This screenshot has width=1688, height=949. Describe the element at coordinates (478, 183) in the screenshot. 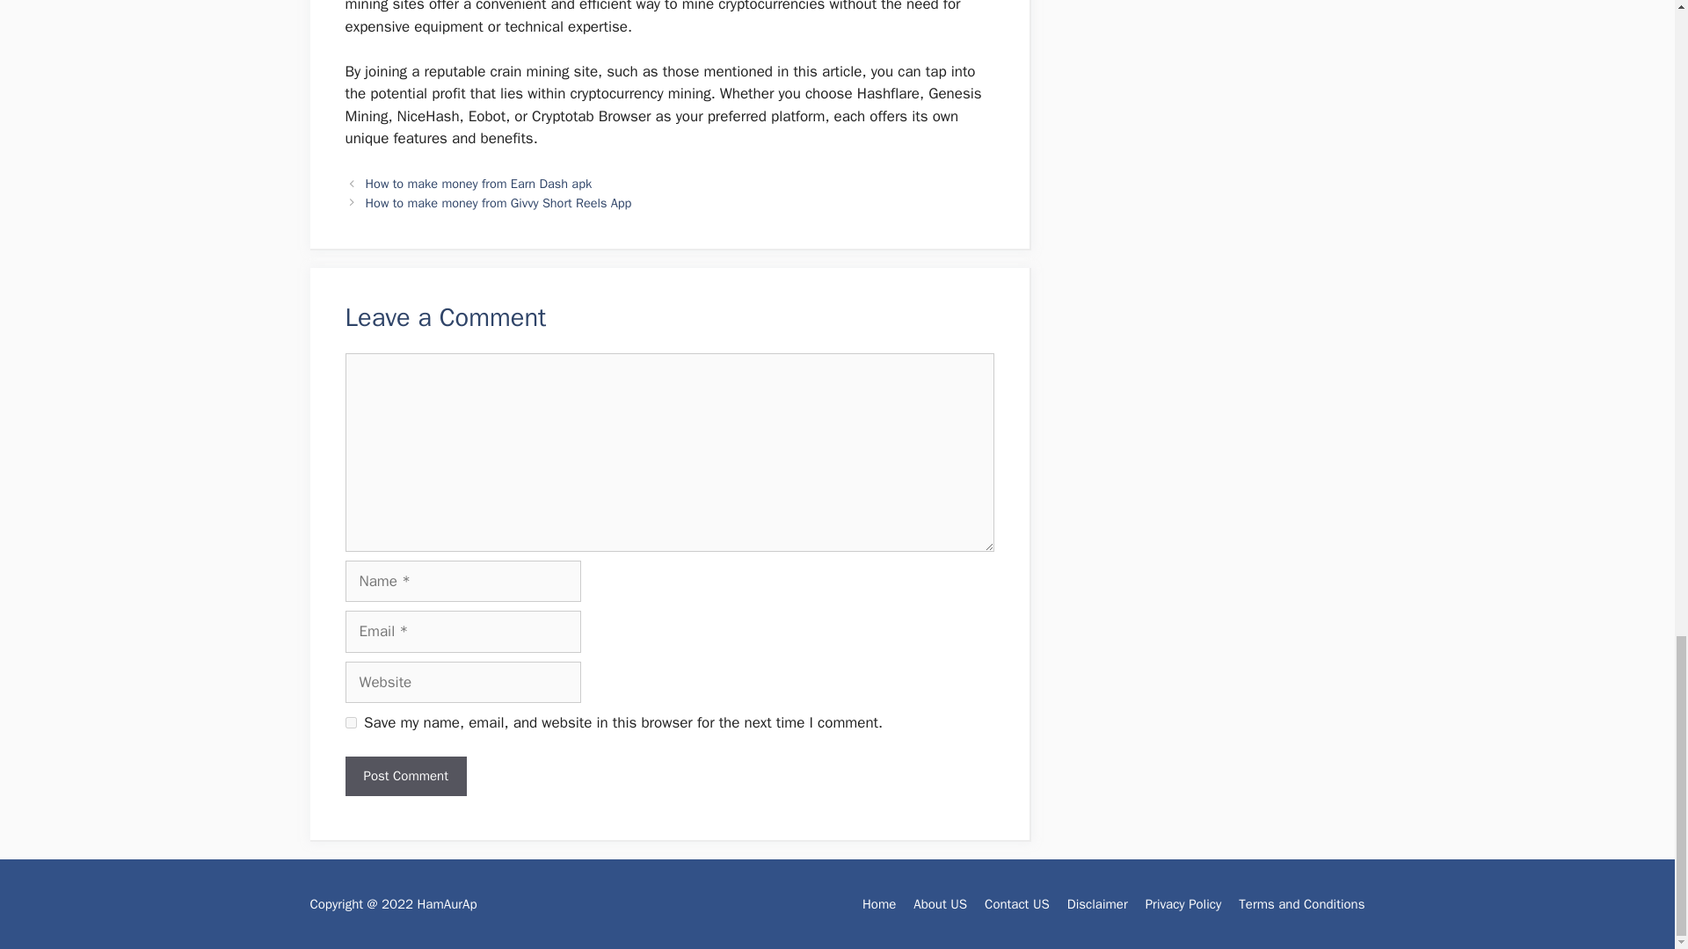

I see `How to make money from Earn Dash apk` at that location.